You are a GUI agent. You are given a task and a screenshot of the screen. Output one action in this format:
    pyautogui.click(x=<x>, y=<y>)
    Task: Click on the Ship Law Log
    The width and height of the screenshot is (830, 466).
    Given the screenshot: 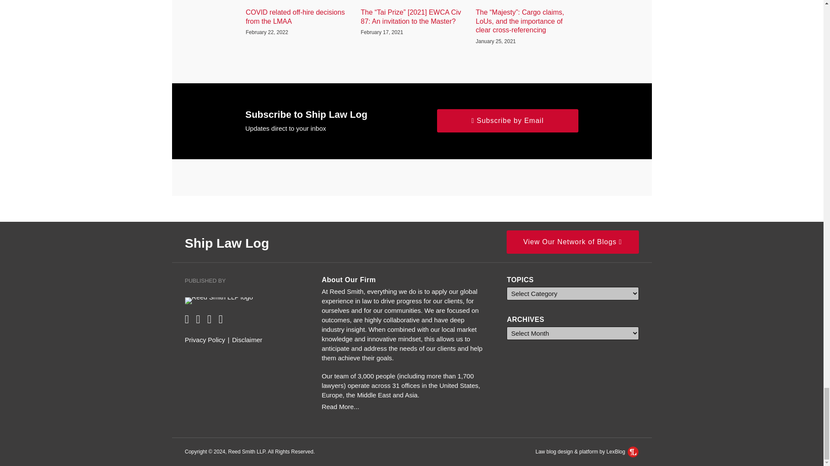 What is the action you would take?
    pyautogui.click(x=227, y=242)
    